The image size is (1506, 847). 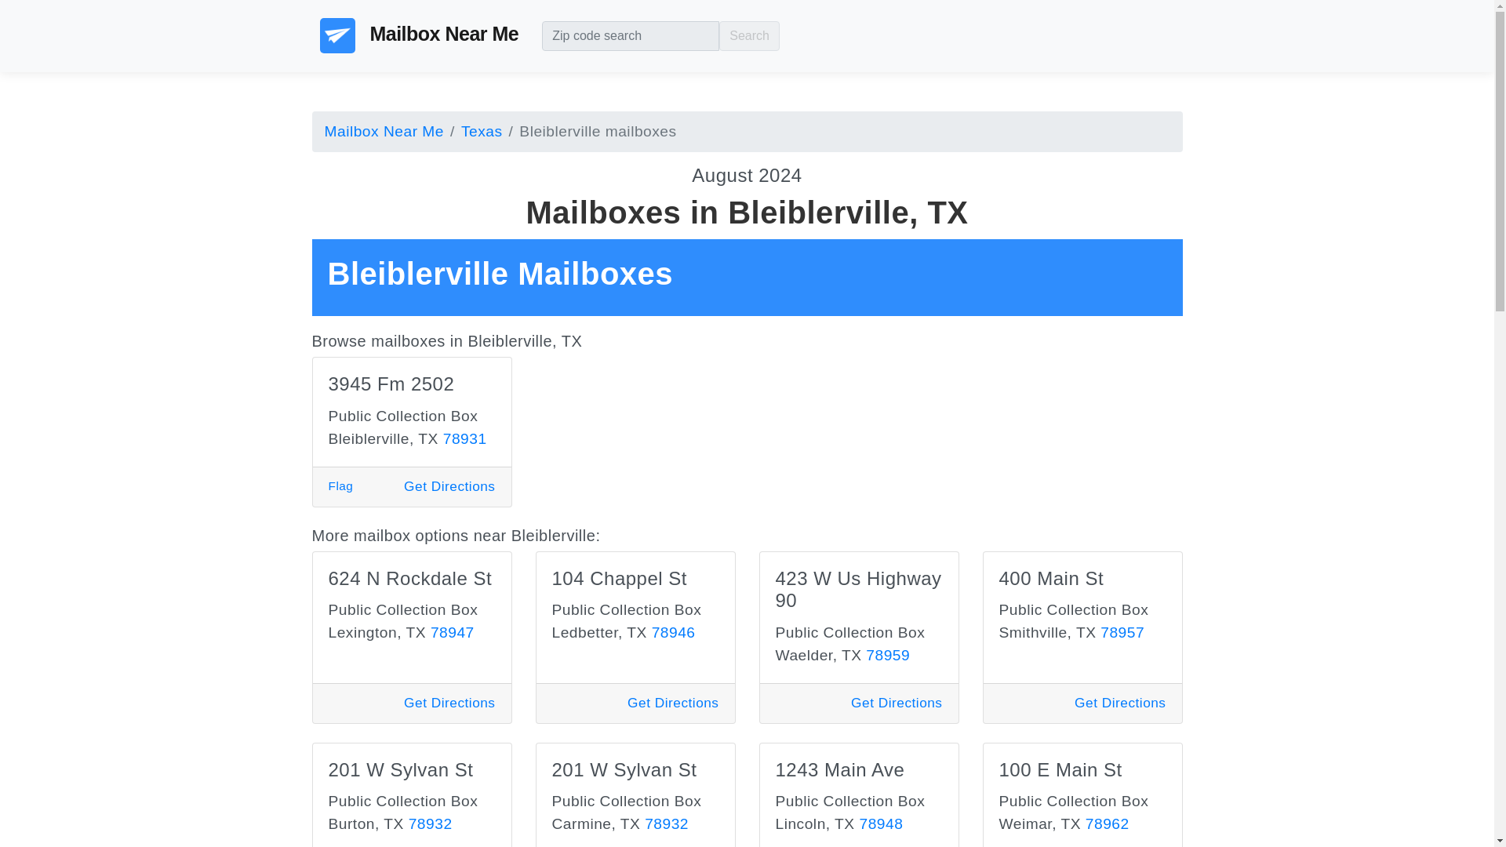 I want to click on 78959, so click(x=888, y=655).